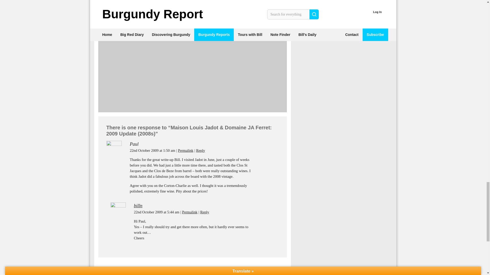 Image resolution: width=490 pixels, height=275 pixels. Describe the element at coordinates (186, 150) in the screenshot. I see `Permalink` at that location.